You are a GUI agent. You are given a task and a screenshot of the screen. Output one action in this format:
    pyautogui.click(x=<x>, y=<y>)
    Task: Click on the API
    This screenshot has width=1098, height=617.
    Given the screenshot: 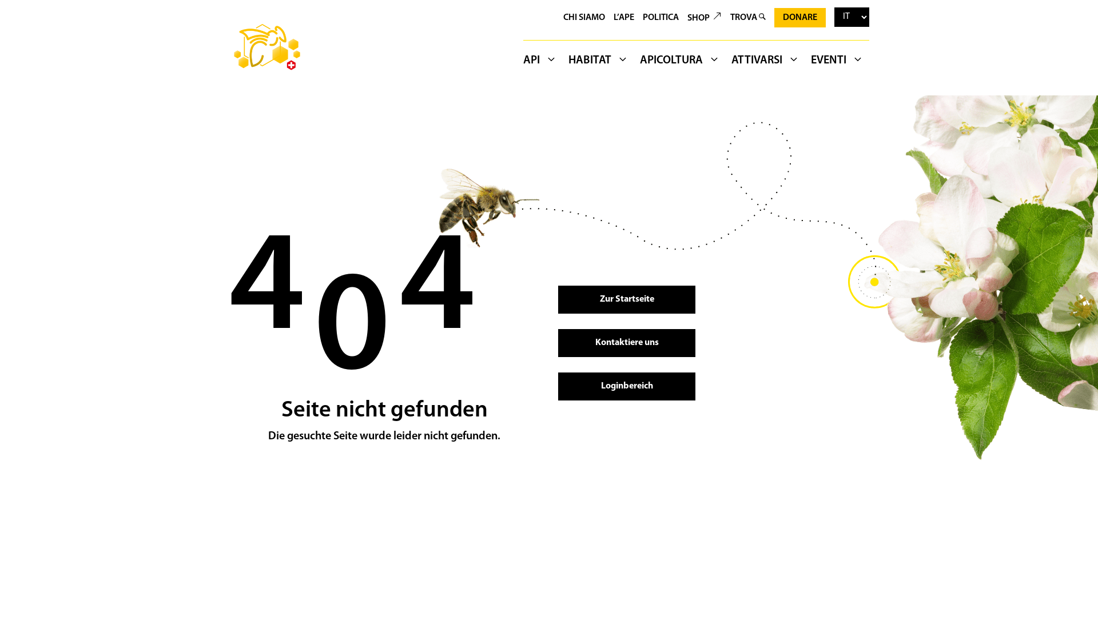 What is the action you would take?
    pyautogui.click(x=543, y=63)
    